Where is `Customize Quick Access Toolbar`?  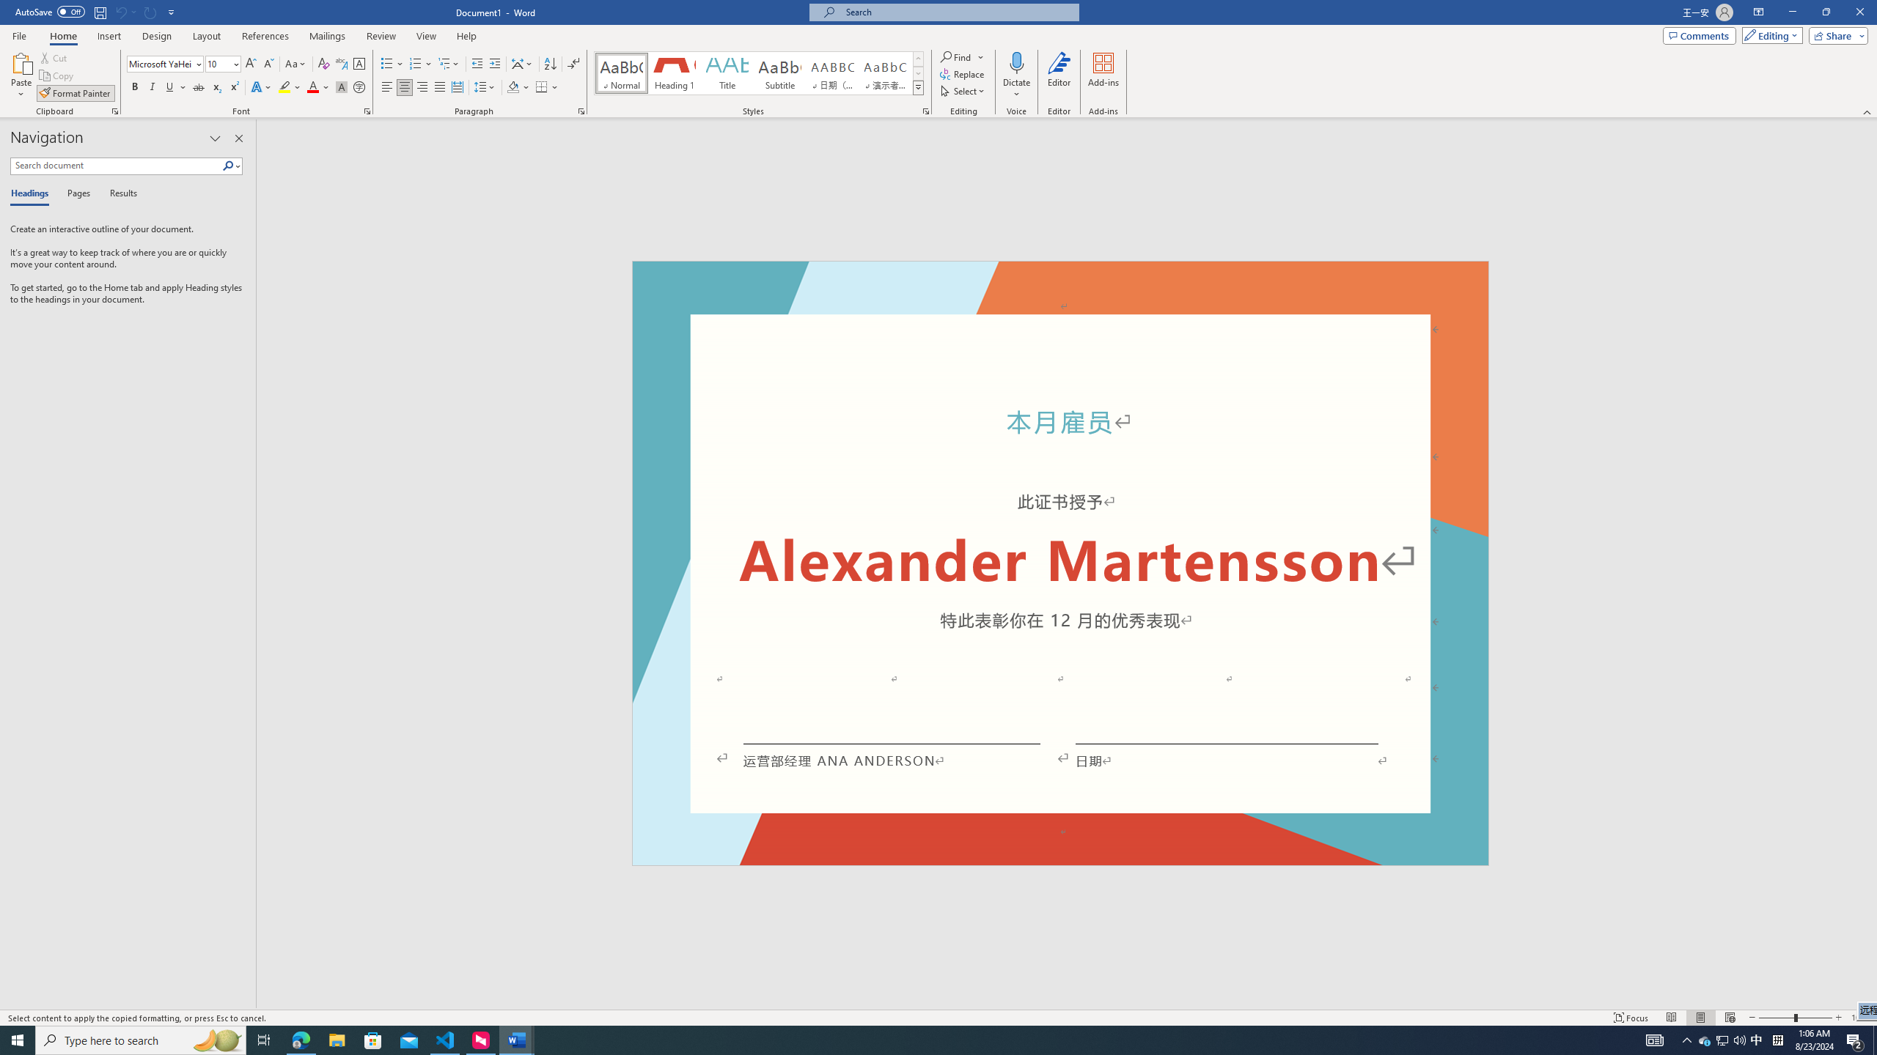 Customize Quick Access Toolbar is located at coordinates (172, 12).